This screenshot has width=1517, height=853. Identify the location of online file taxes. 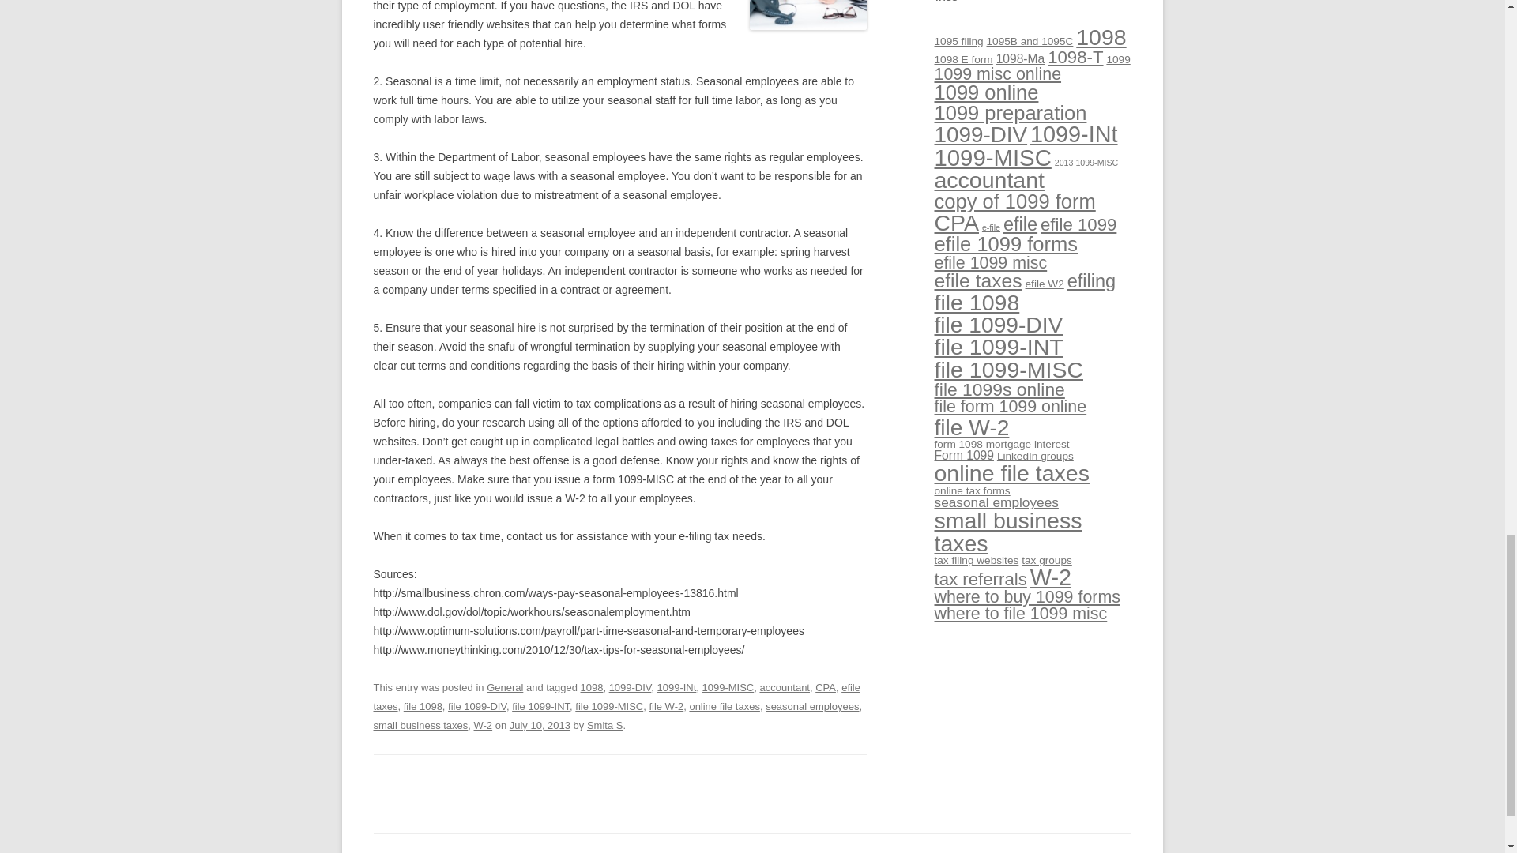
(724, 706).